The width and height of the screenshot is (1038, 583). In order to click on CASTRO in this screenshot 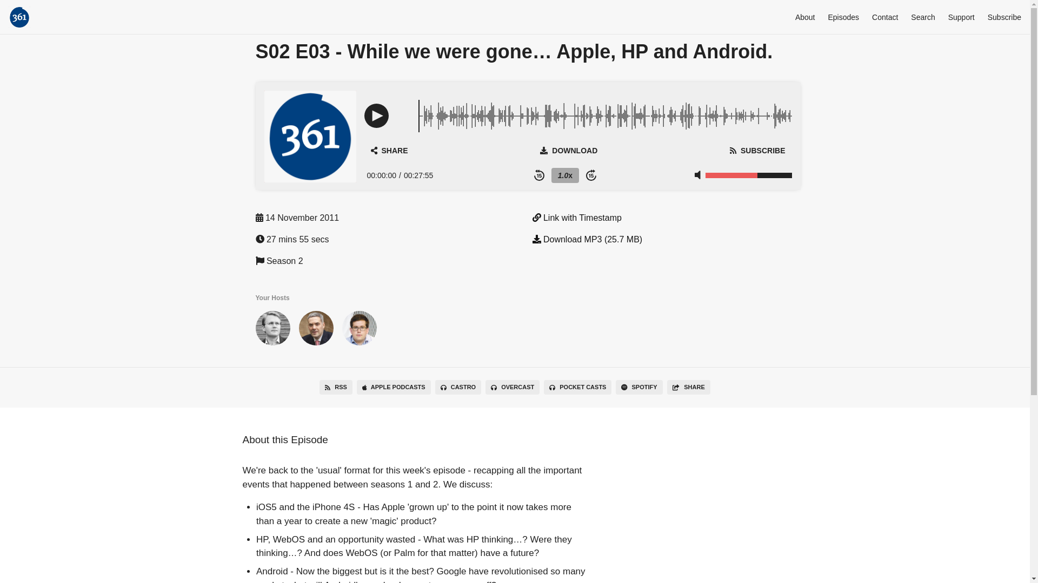, I will do `click(458, 388)`.